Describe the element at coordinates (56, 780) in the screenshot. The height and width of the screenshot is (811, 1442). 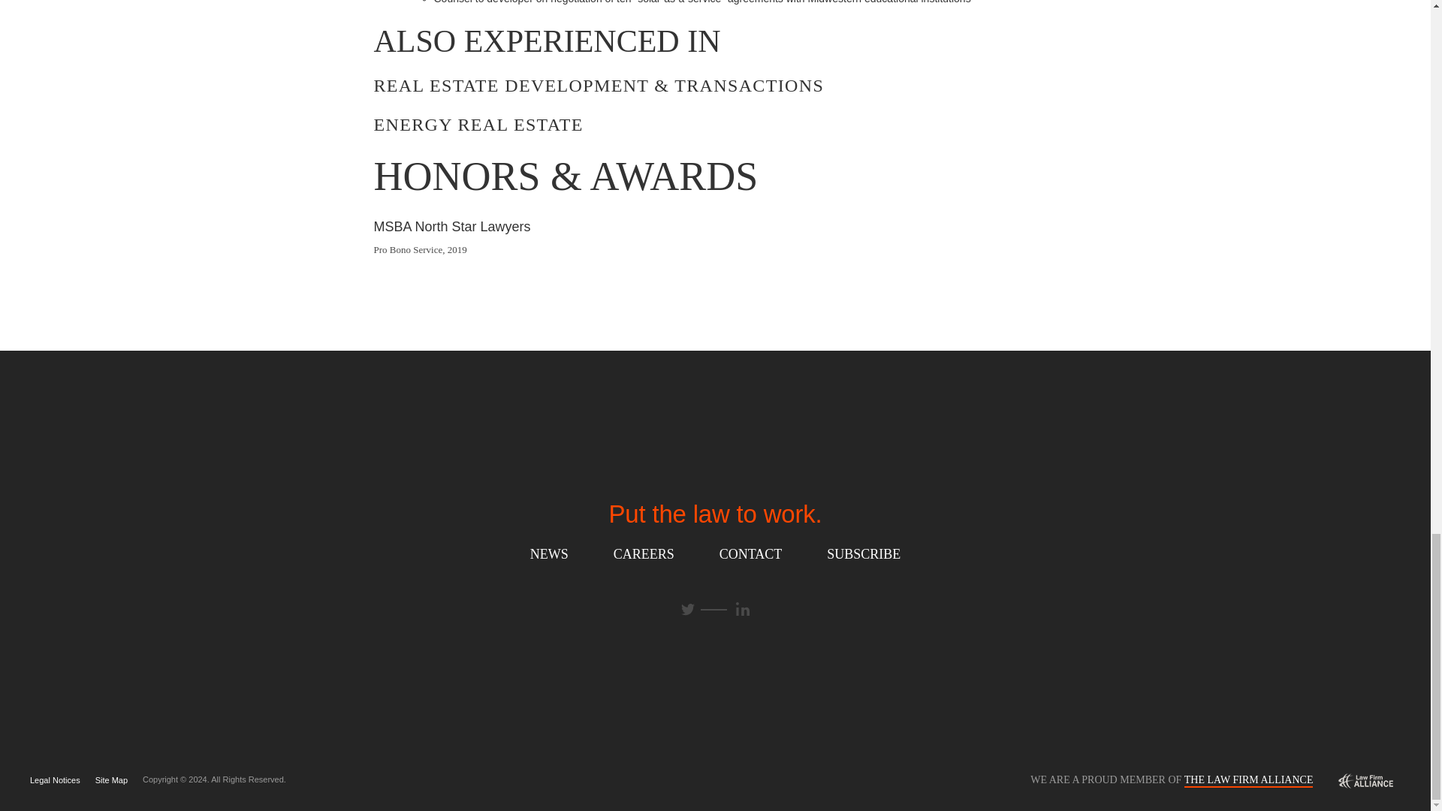
I see `Legal Notices` at that location.